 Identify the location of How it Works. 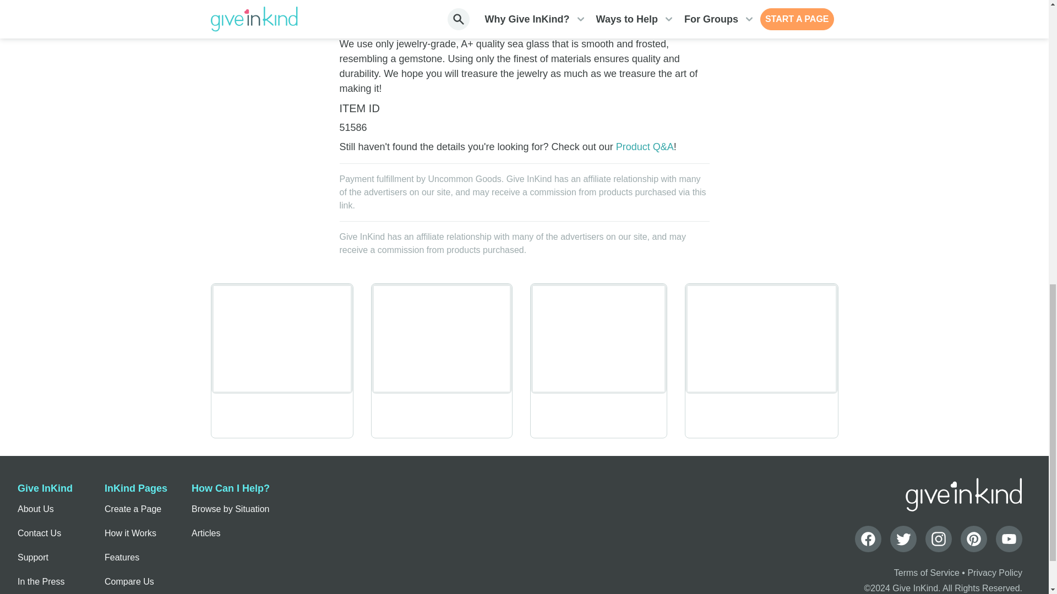
(130, 533).